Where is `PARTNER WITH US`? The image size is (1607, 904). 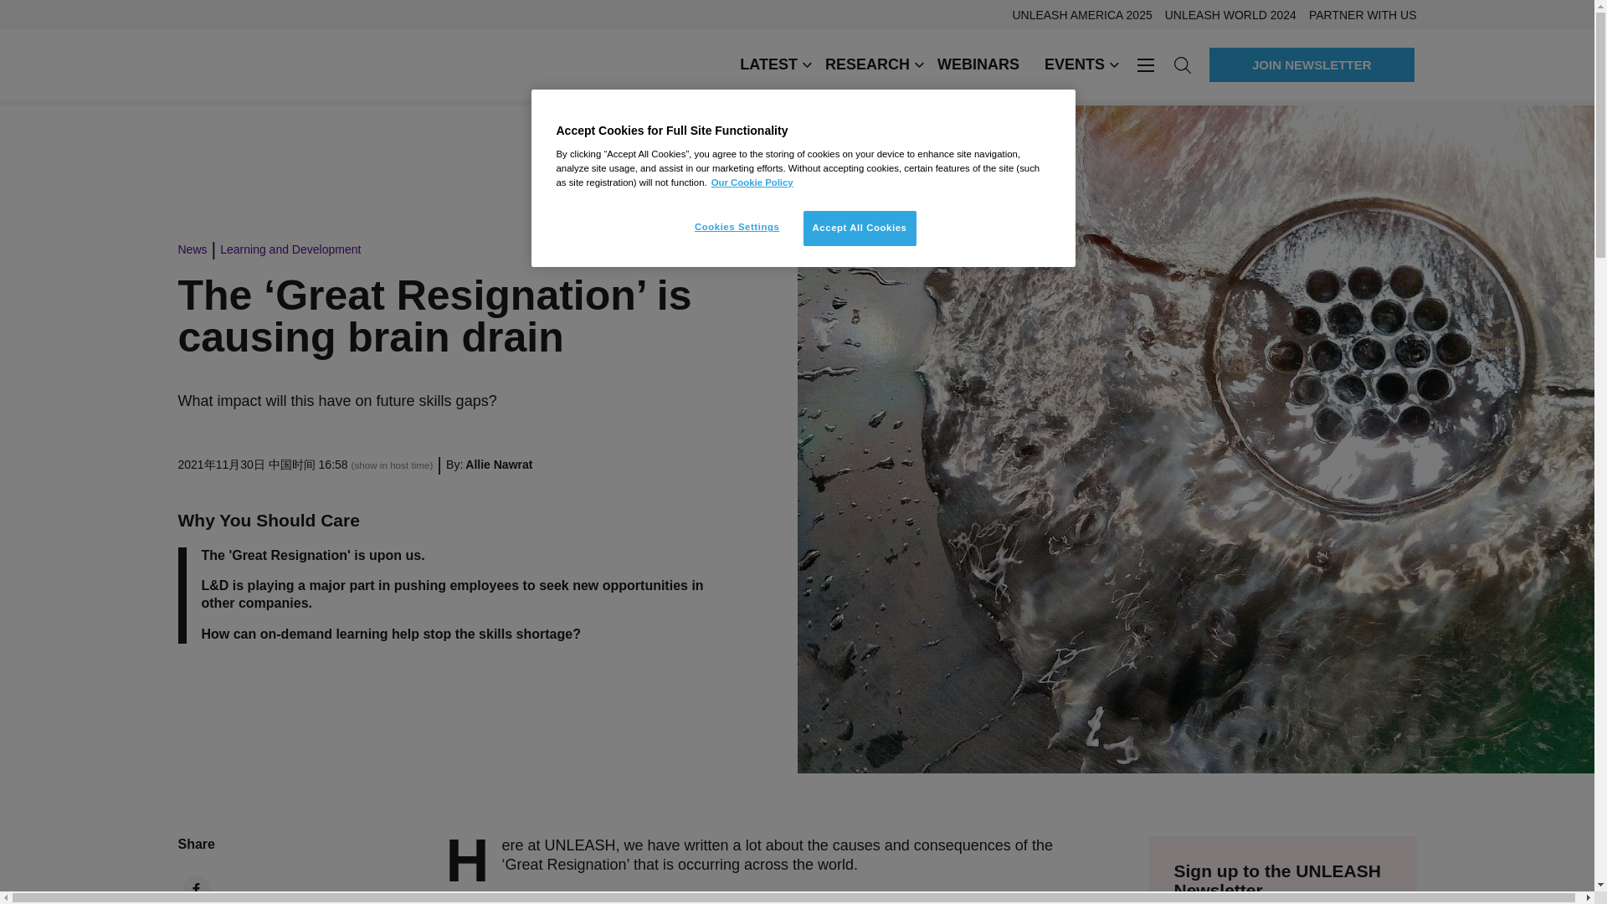 PARTNER WITH US is located at coordinates (1357, 14).